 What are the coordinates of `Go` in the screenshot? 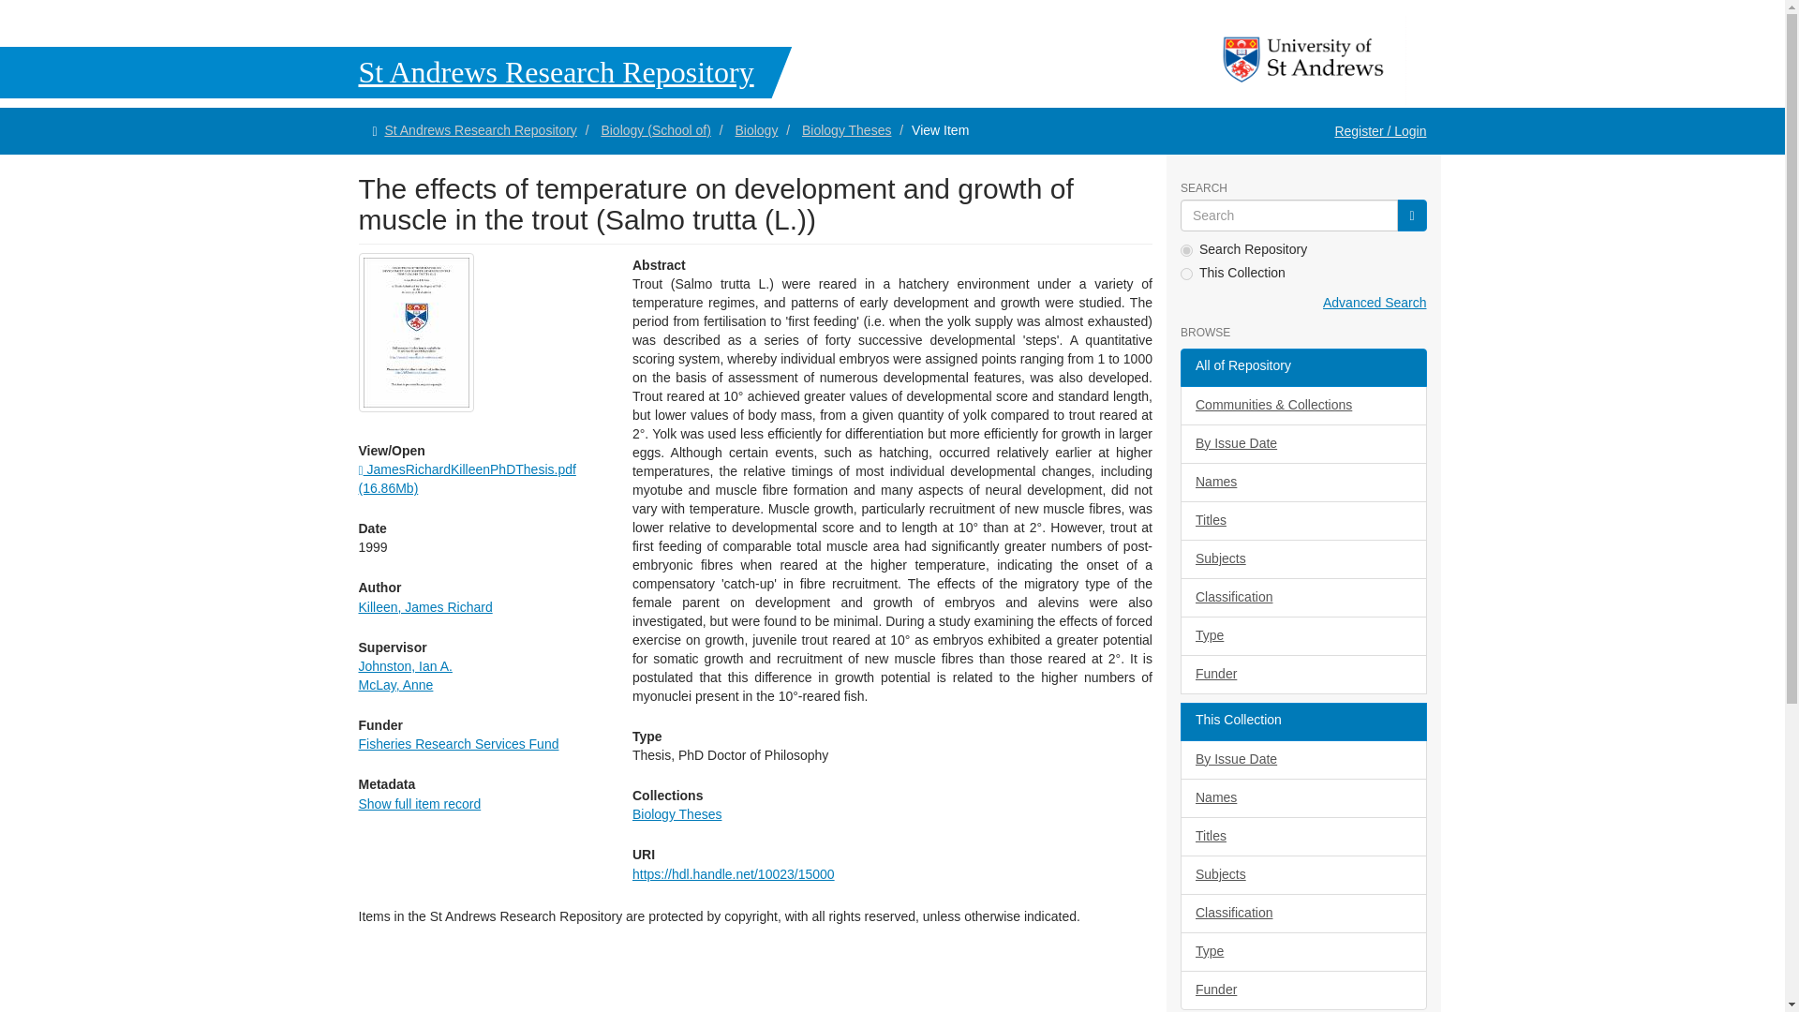 It's located at (1411, 216).